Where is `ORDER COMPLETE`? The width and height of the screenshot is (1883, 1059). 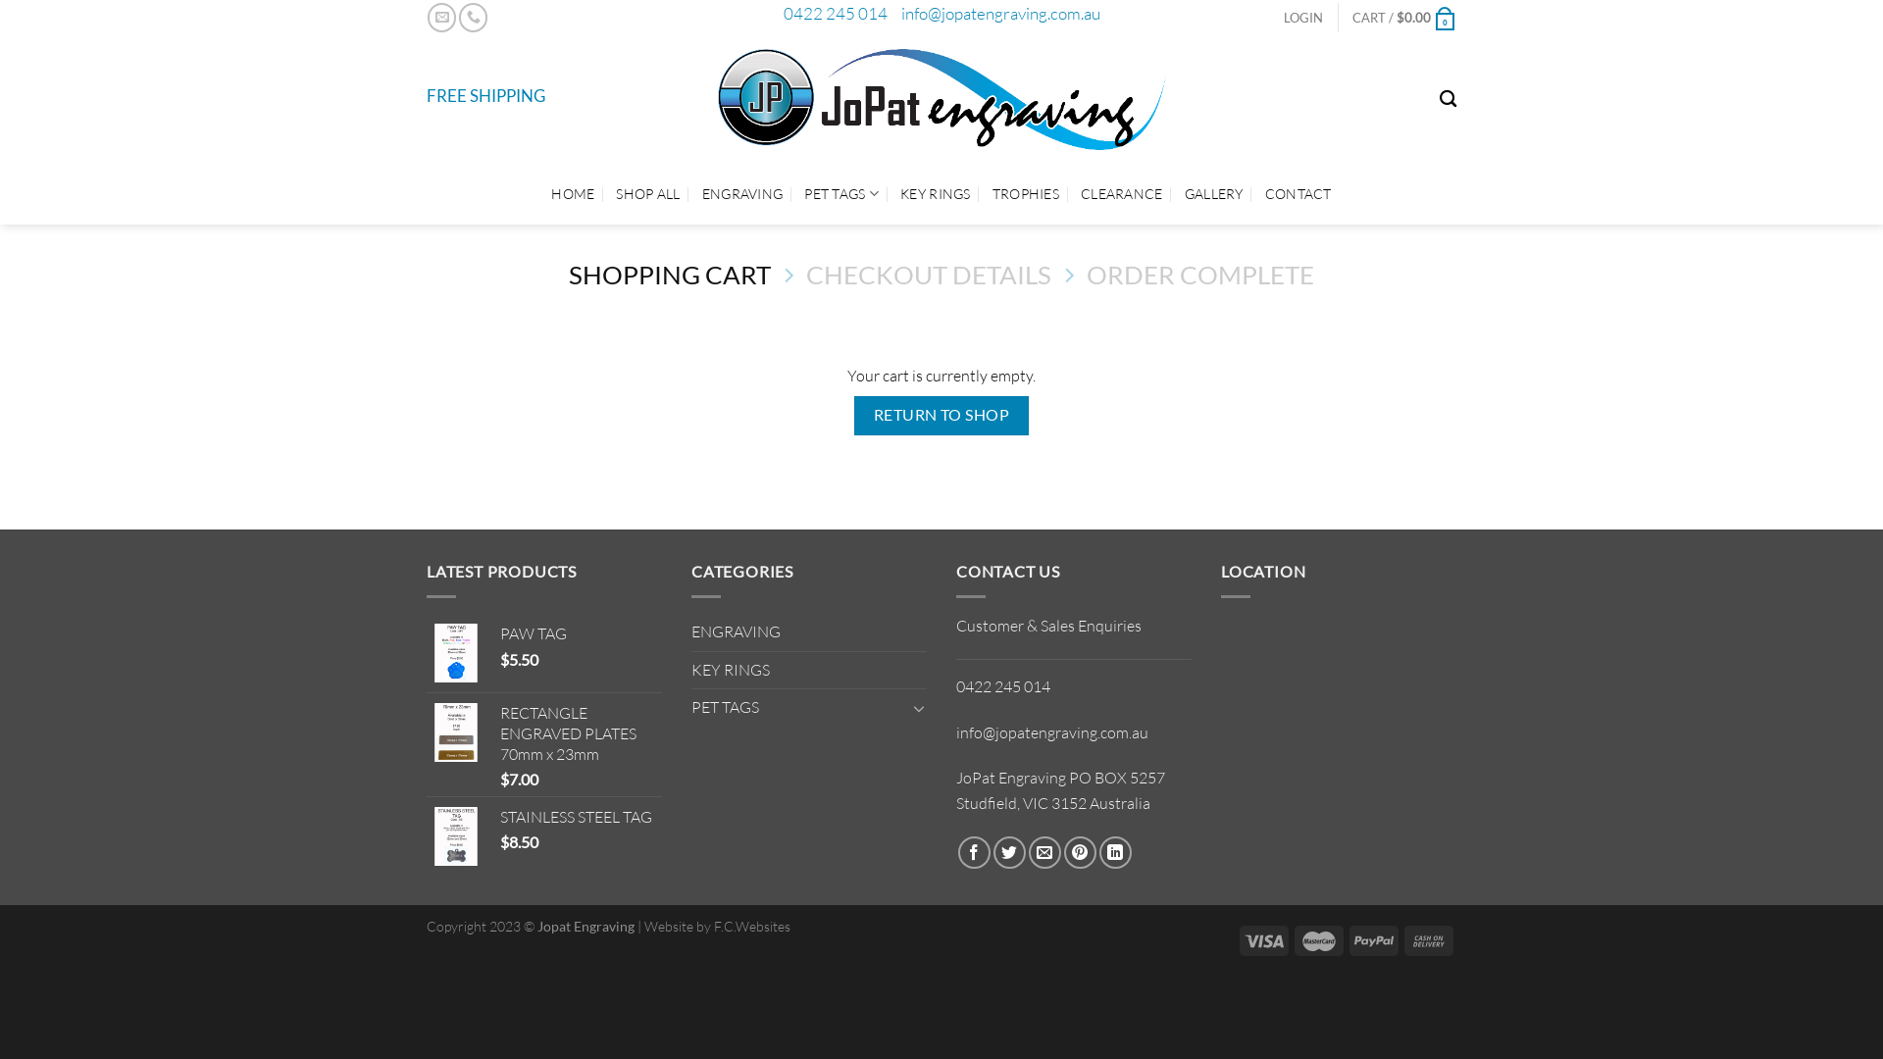
ORDER COMPLETE is located at coordinates (1200, 275).